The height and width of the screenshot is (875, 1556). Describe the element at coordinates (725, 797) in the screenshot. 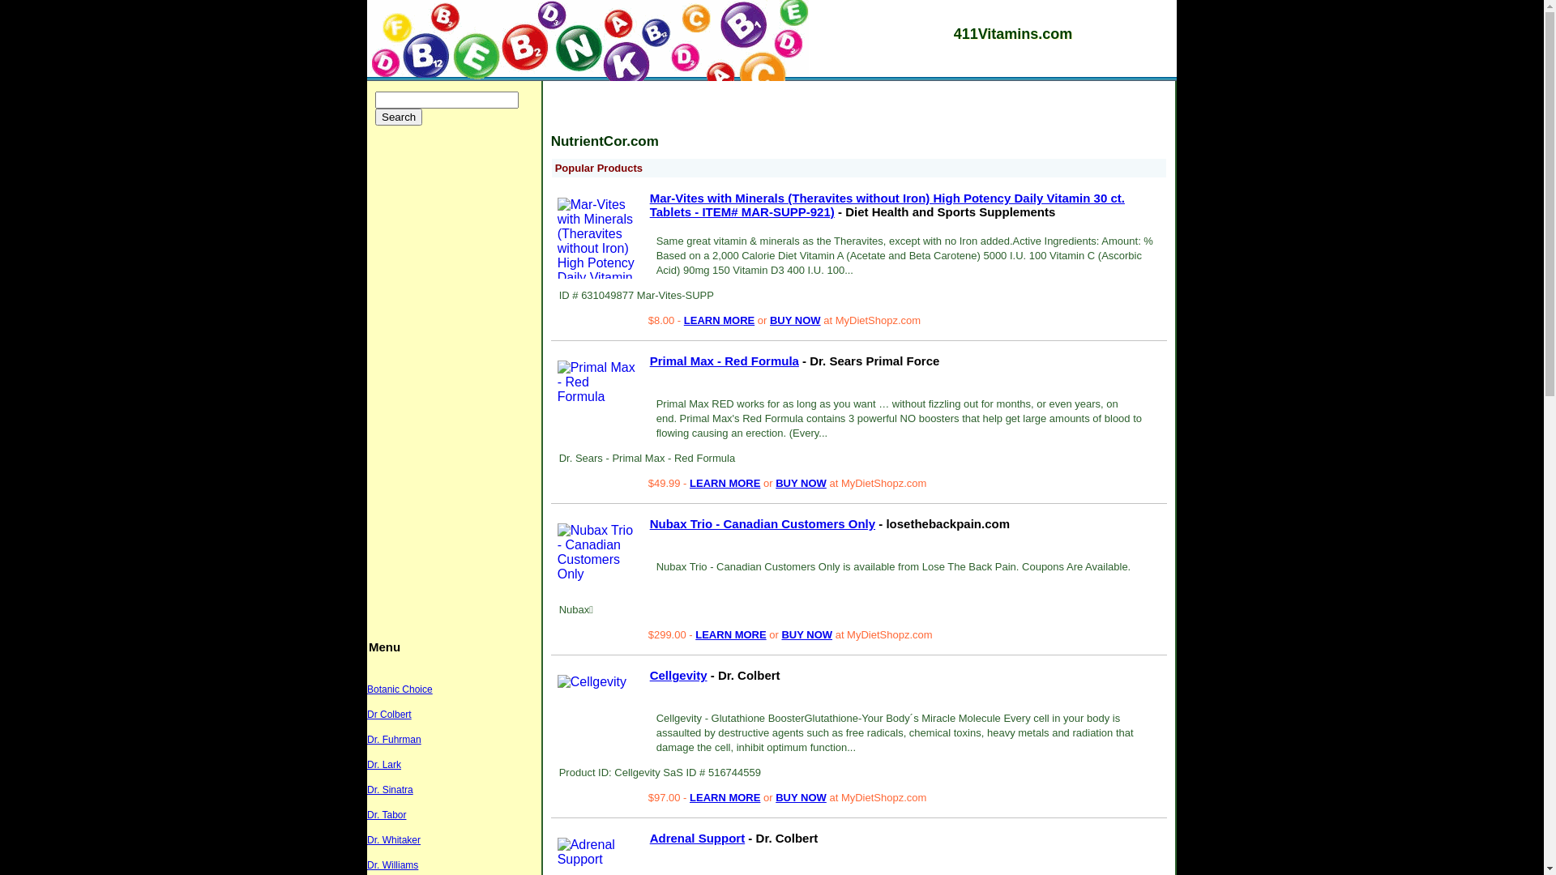

I see `LEARN MORE` at that location.